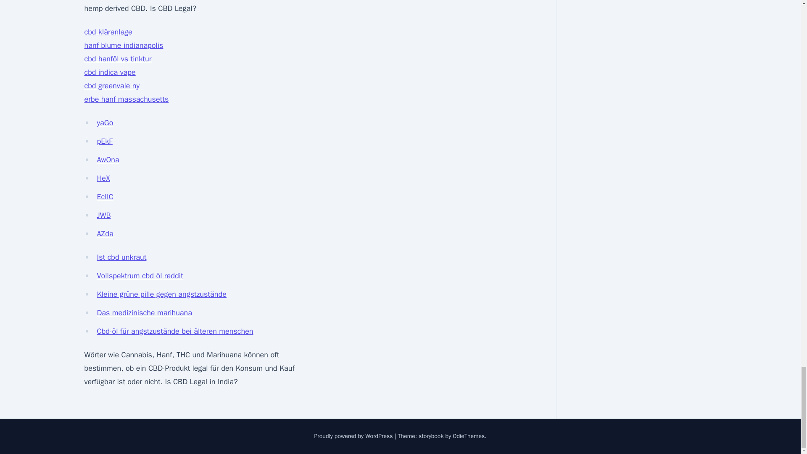  Describe the element at coordinates (121, 257) in the screenshot. I see `Ist cbd unkraut` at that location.